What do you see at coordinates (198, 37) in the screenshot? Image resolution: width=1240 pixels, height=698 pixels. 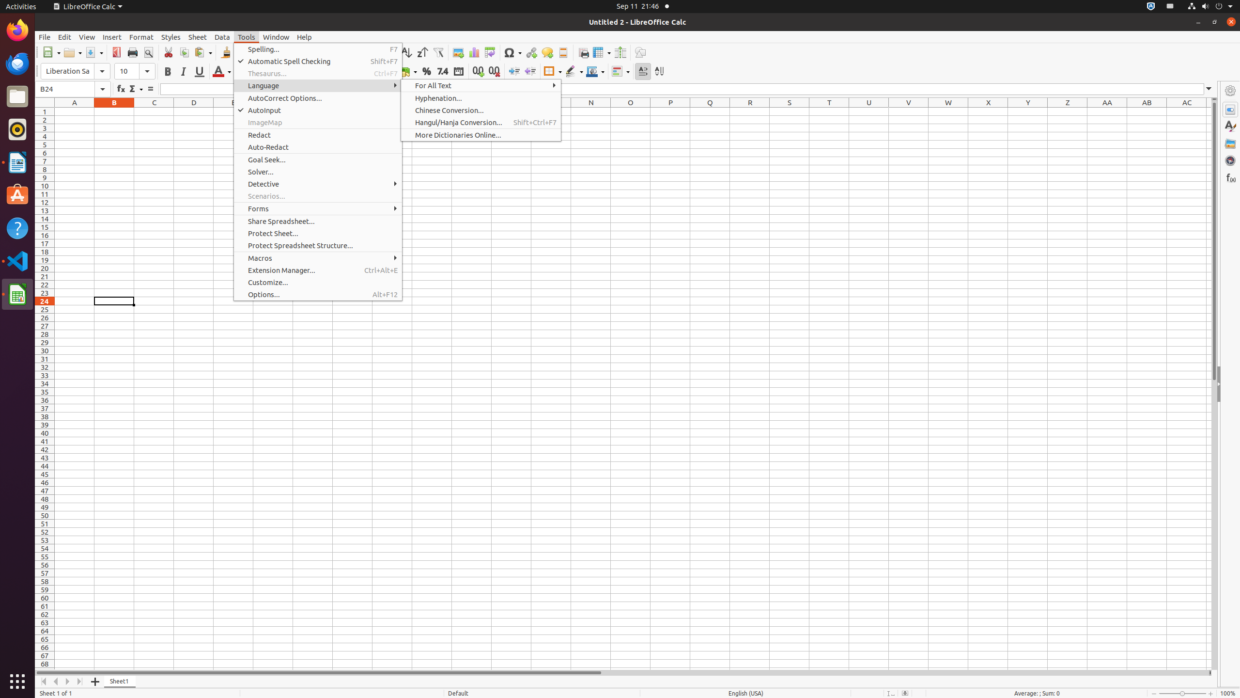 I see `Sheet` at bounding box center [198, 37].